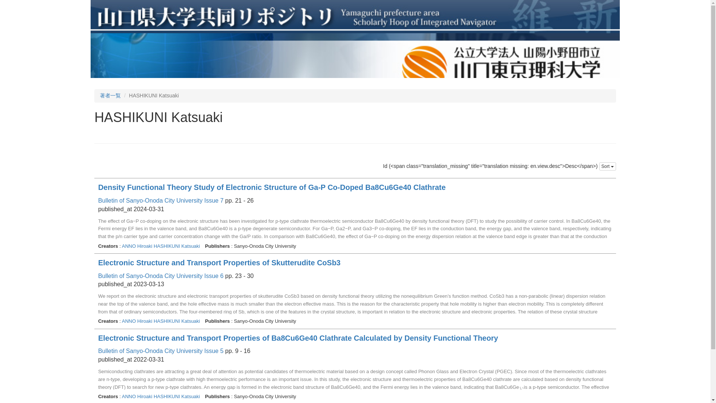 This screenshot has height=403, width=716. I want to click on ANNO Hiroaki, so click(137, 396).